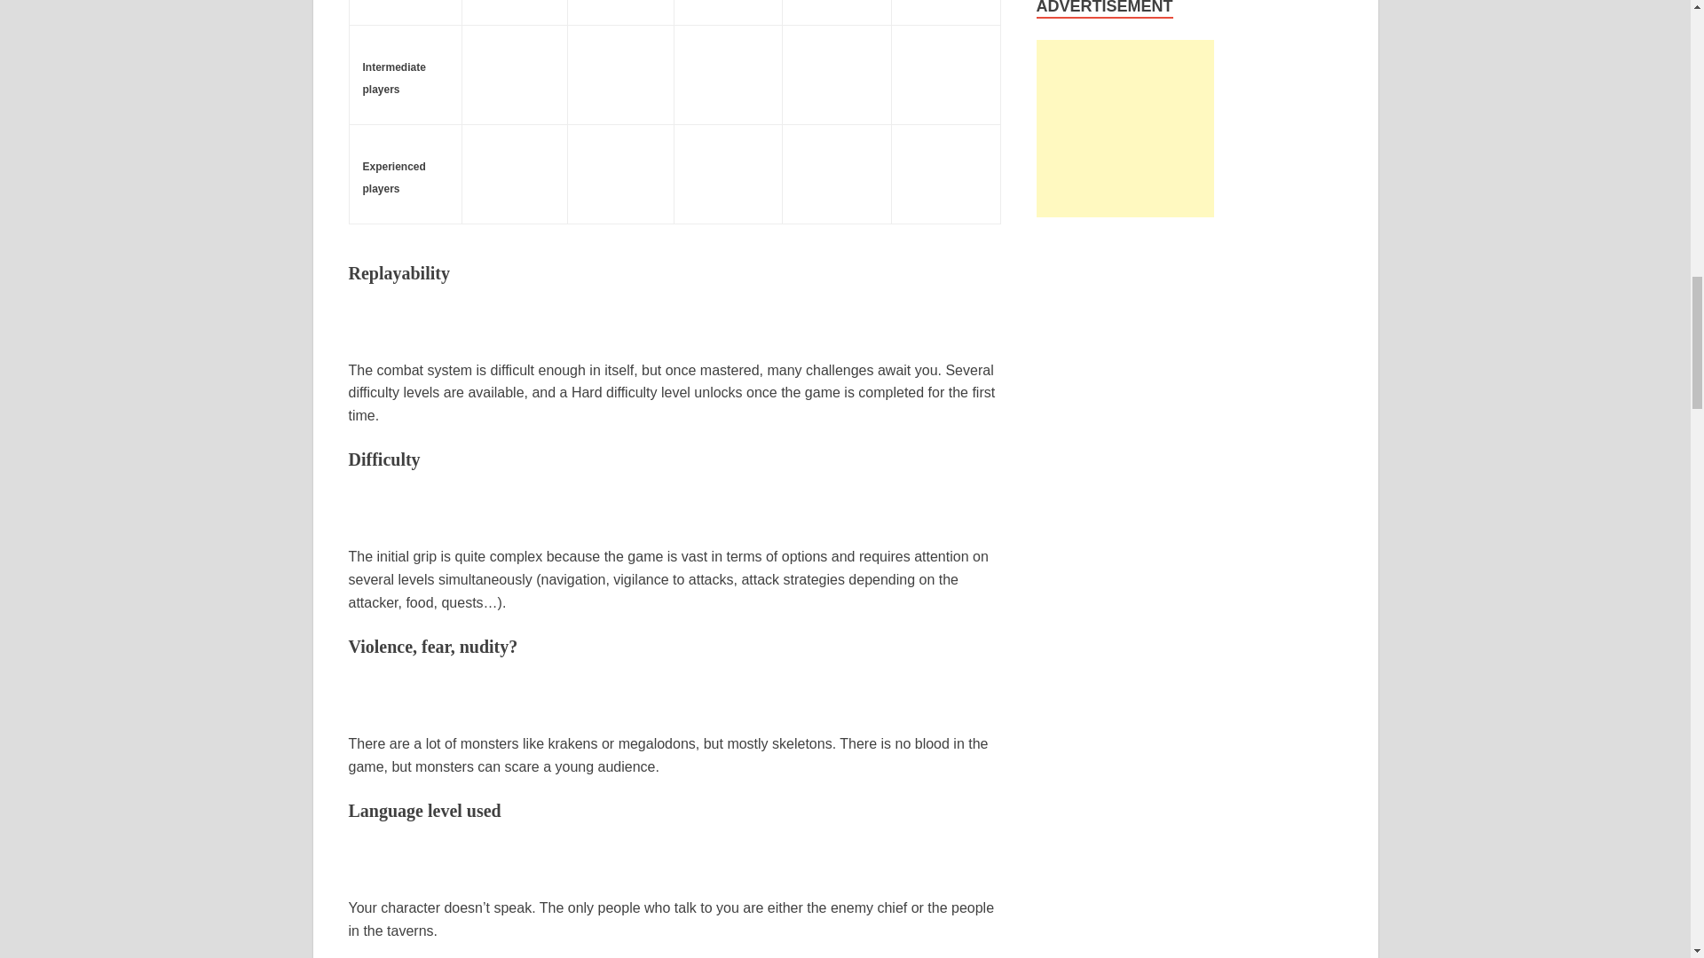 The image size is (1704, 958). I want to click on Review: Sea of Thieves 5, so click(729, 5).